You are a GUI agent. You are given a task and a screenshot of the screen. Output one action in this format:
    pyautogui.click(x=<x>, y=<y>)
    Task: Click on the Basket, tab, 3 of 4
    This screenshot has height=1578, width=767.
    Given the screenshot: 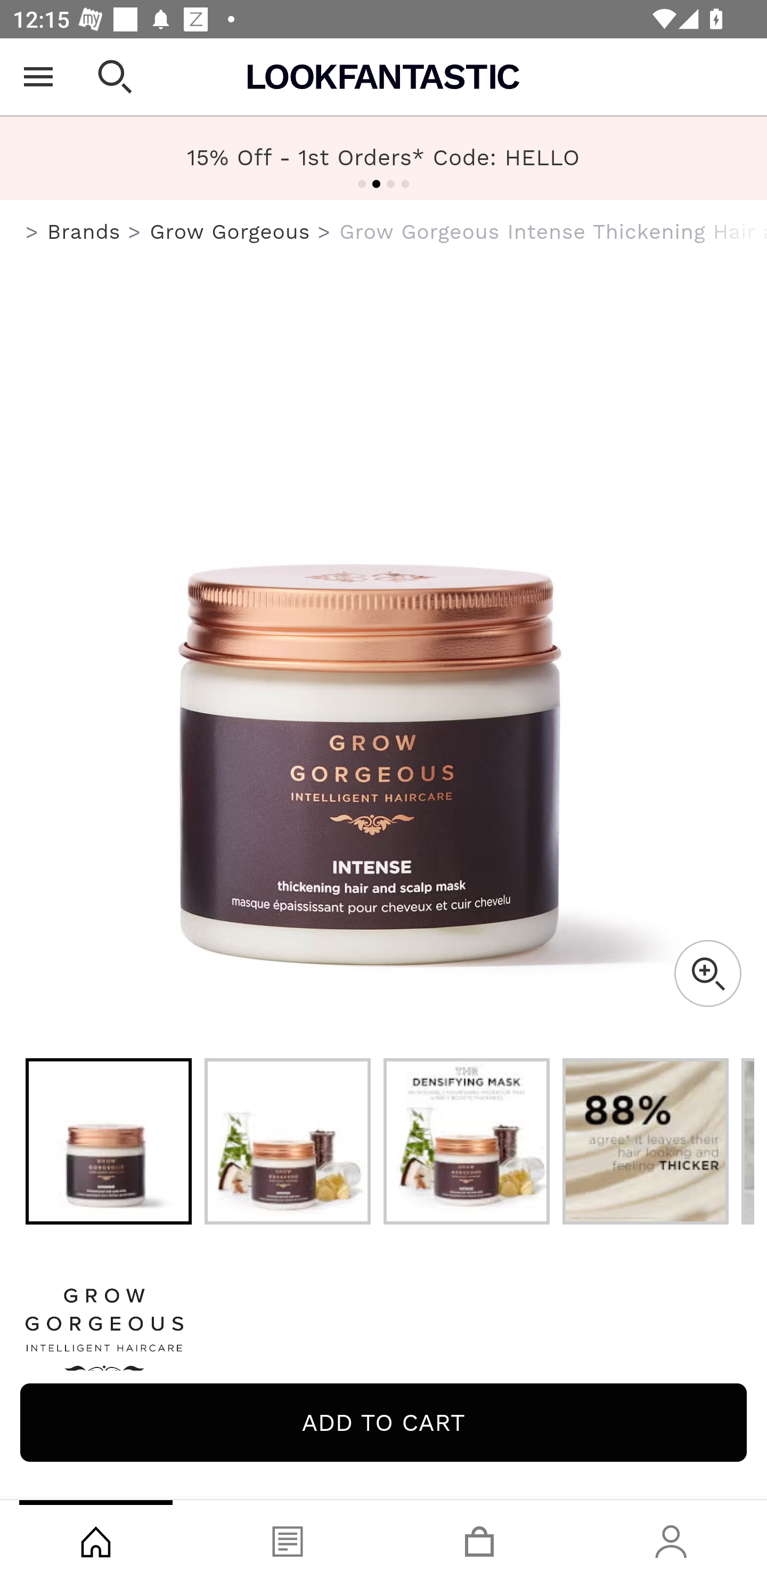 What is the action you would take?
    pyautogui.click(x=479, y=1539)
    